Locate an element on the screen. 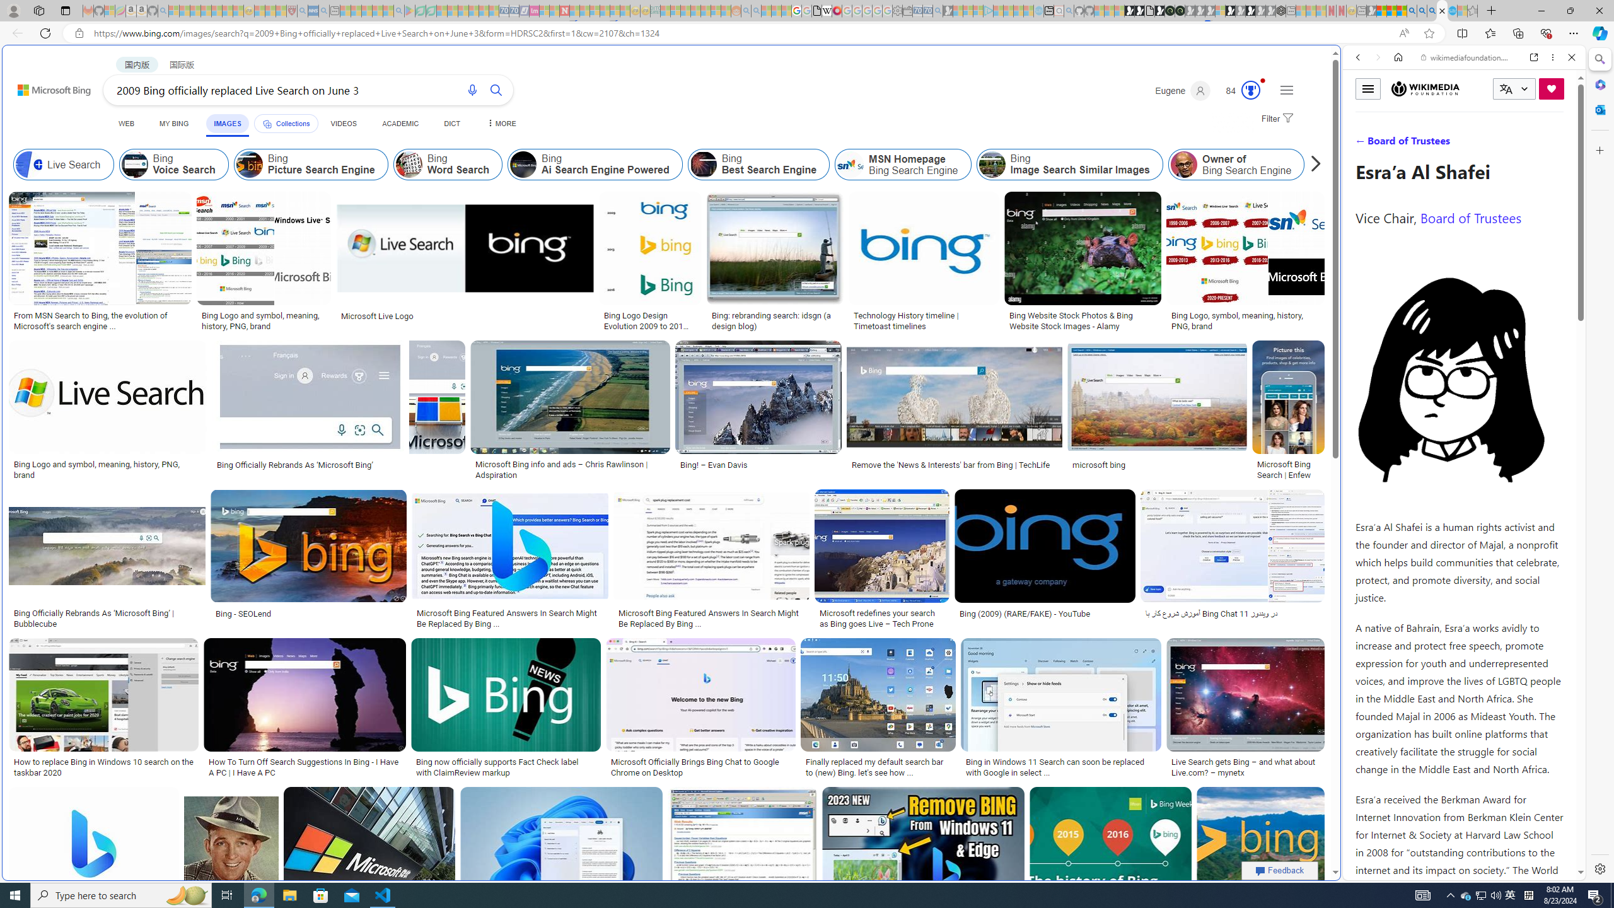 The image size is (1614, 908). MY BING is located at coordinates (174, 124).